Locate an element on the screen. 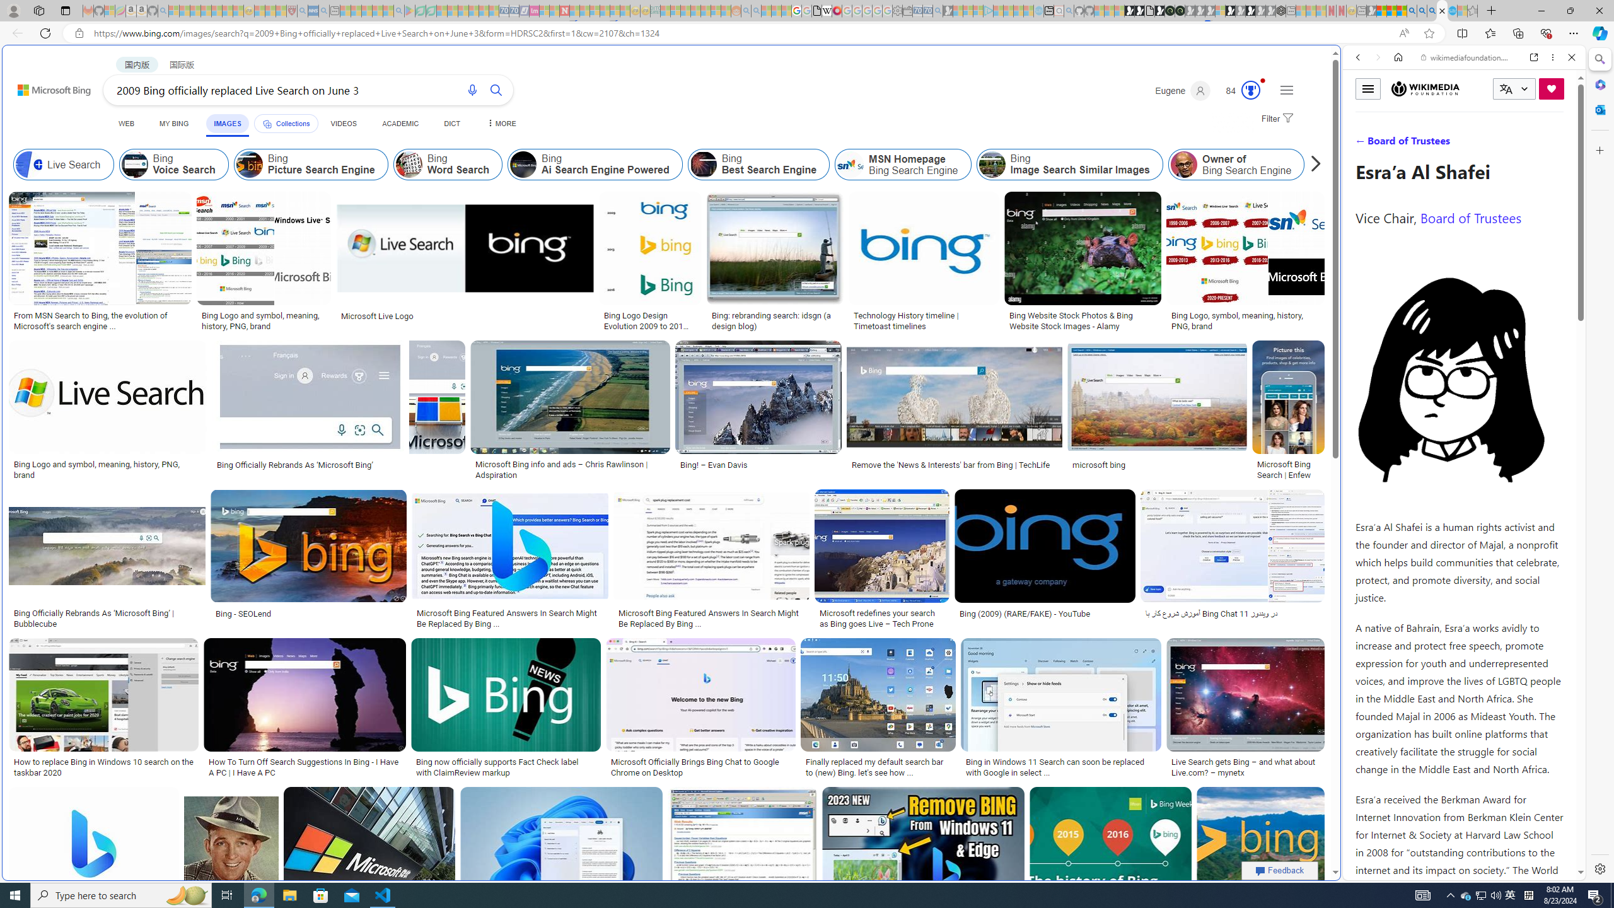 The image size is (1614, 908). MY BING is located at coordinates (174, 124).